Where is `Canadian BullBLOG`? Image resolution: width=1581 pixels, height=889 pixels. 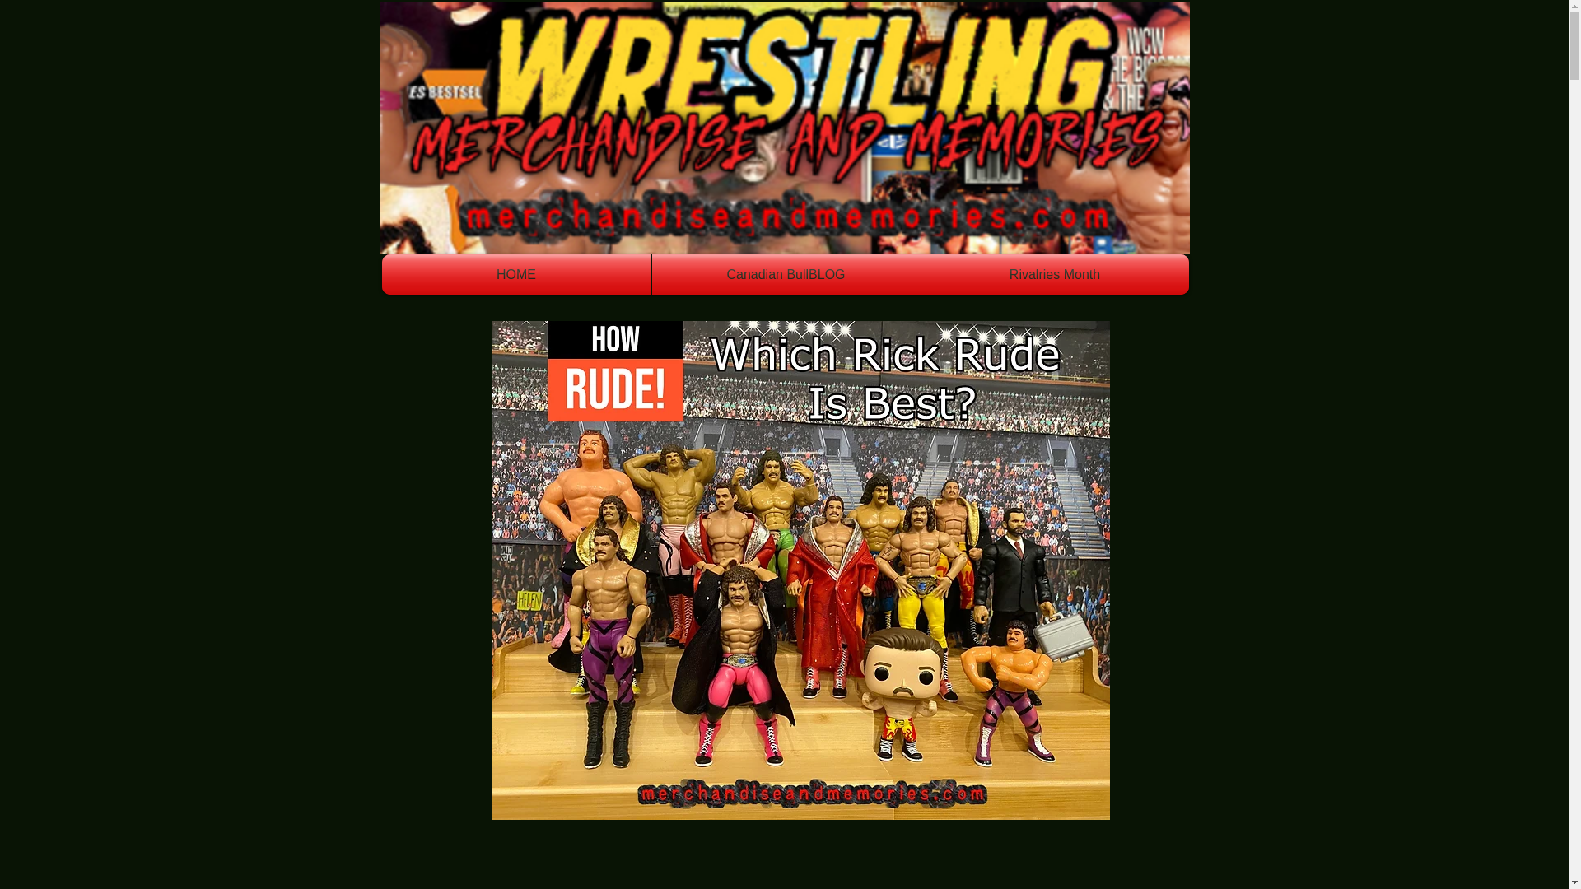 Canadian BullBLOG is located at coordinates (786, 273).